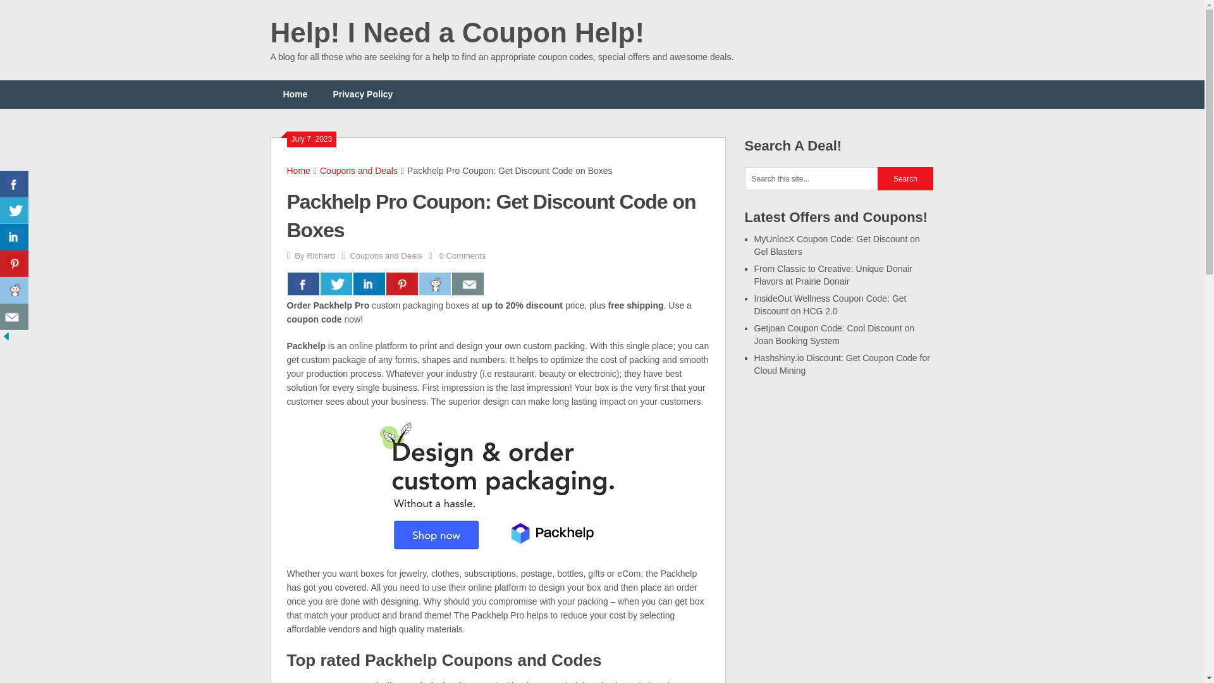 This screenshot has height=683, width=1214. Describe the element at coordinates (369, 283) in the screenshot. I see `Share On Linkedin` at that location.